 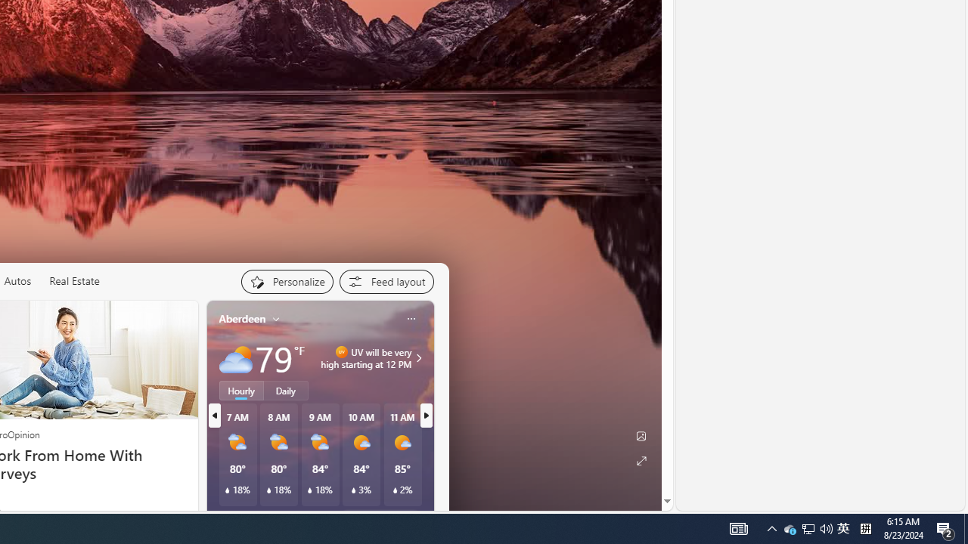 I want to click on Edit Background, so click(x=641, y=436).